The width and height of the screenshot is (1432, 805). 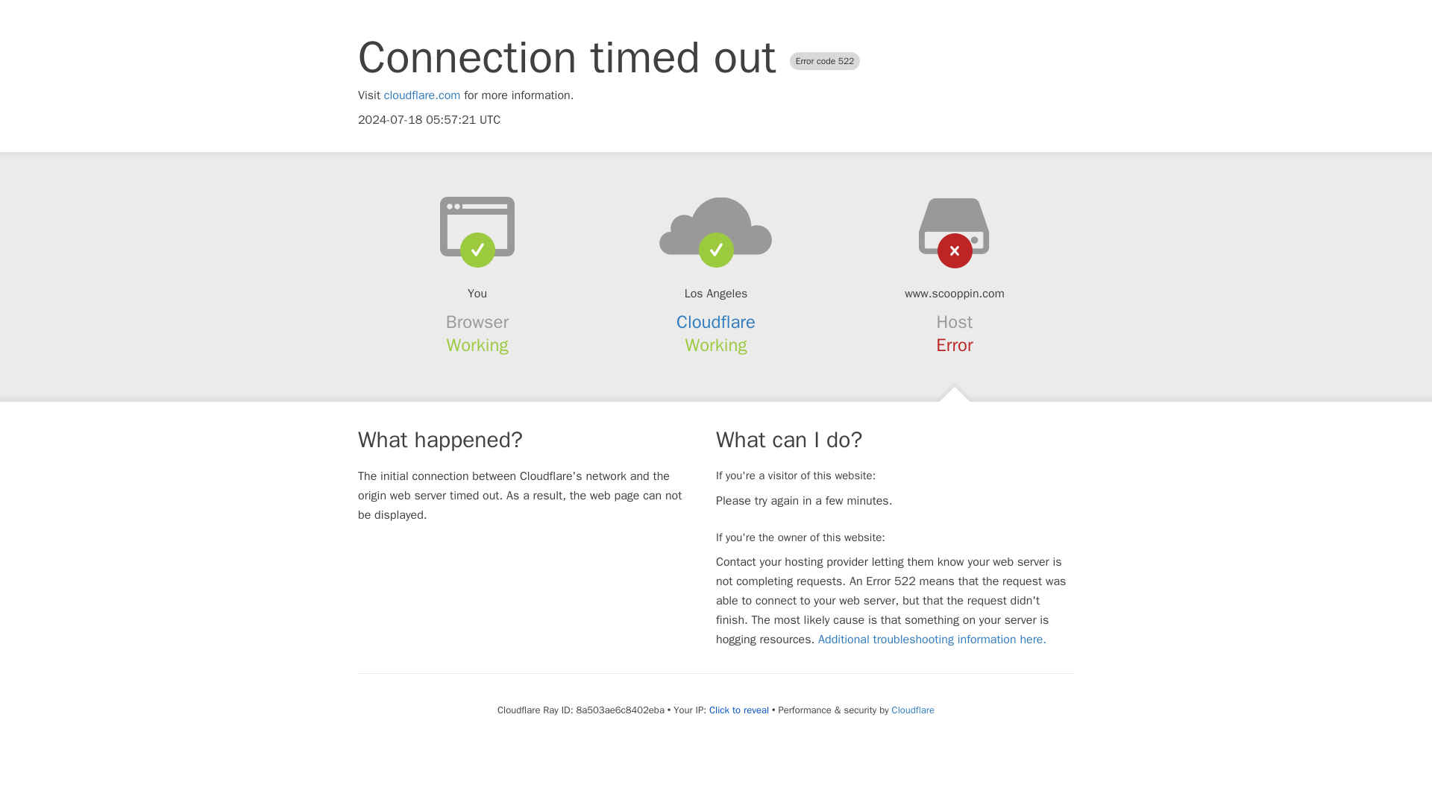 What do you see at coordinates (422, 95) in the screenshot?
I see `cloudflare.com` at bounding box center [422, 95].